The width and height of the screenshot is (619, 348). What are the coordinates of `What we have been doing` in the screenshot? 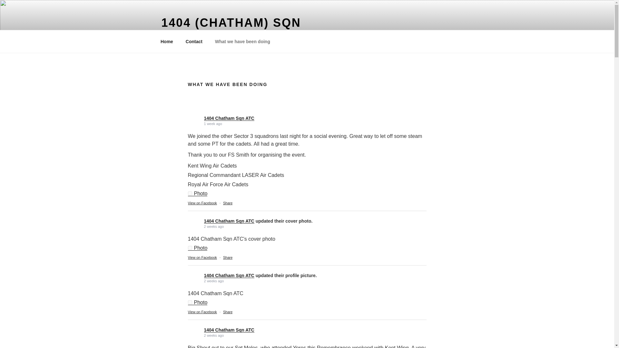 It's located at (242, 41).